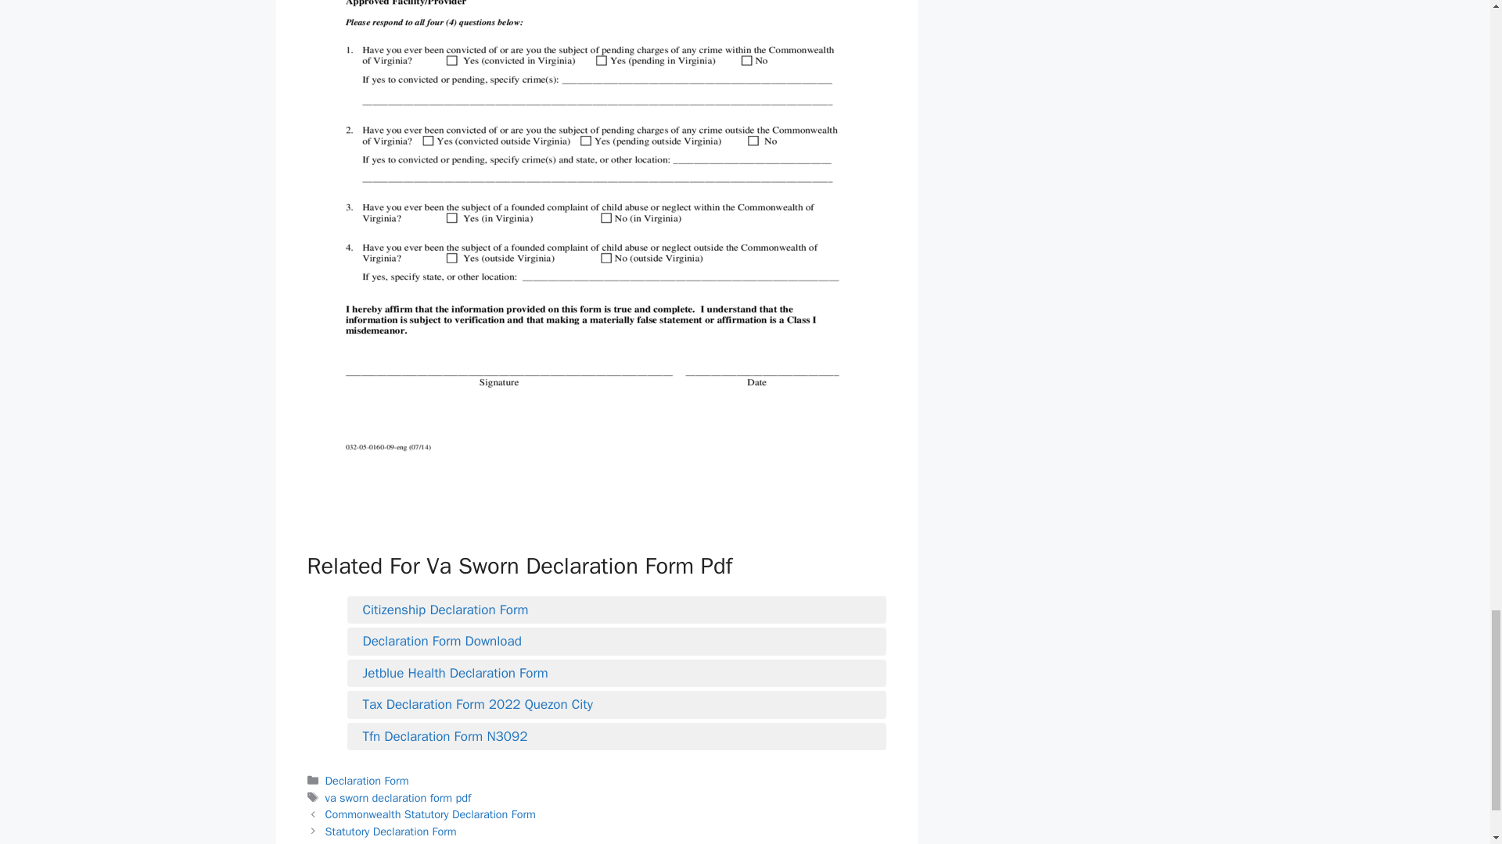 The width and height of the screenshot is (1502, 844). I want to click on Declaration Form Download, so click(616, 641).